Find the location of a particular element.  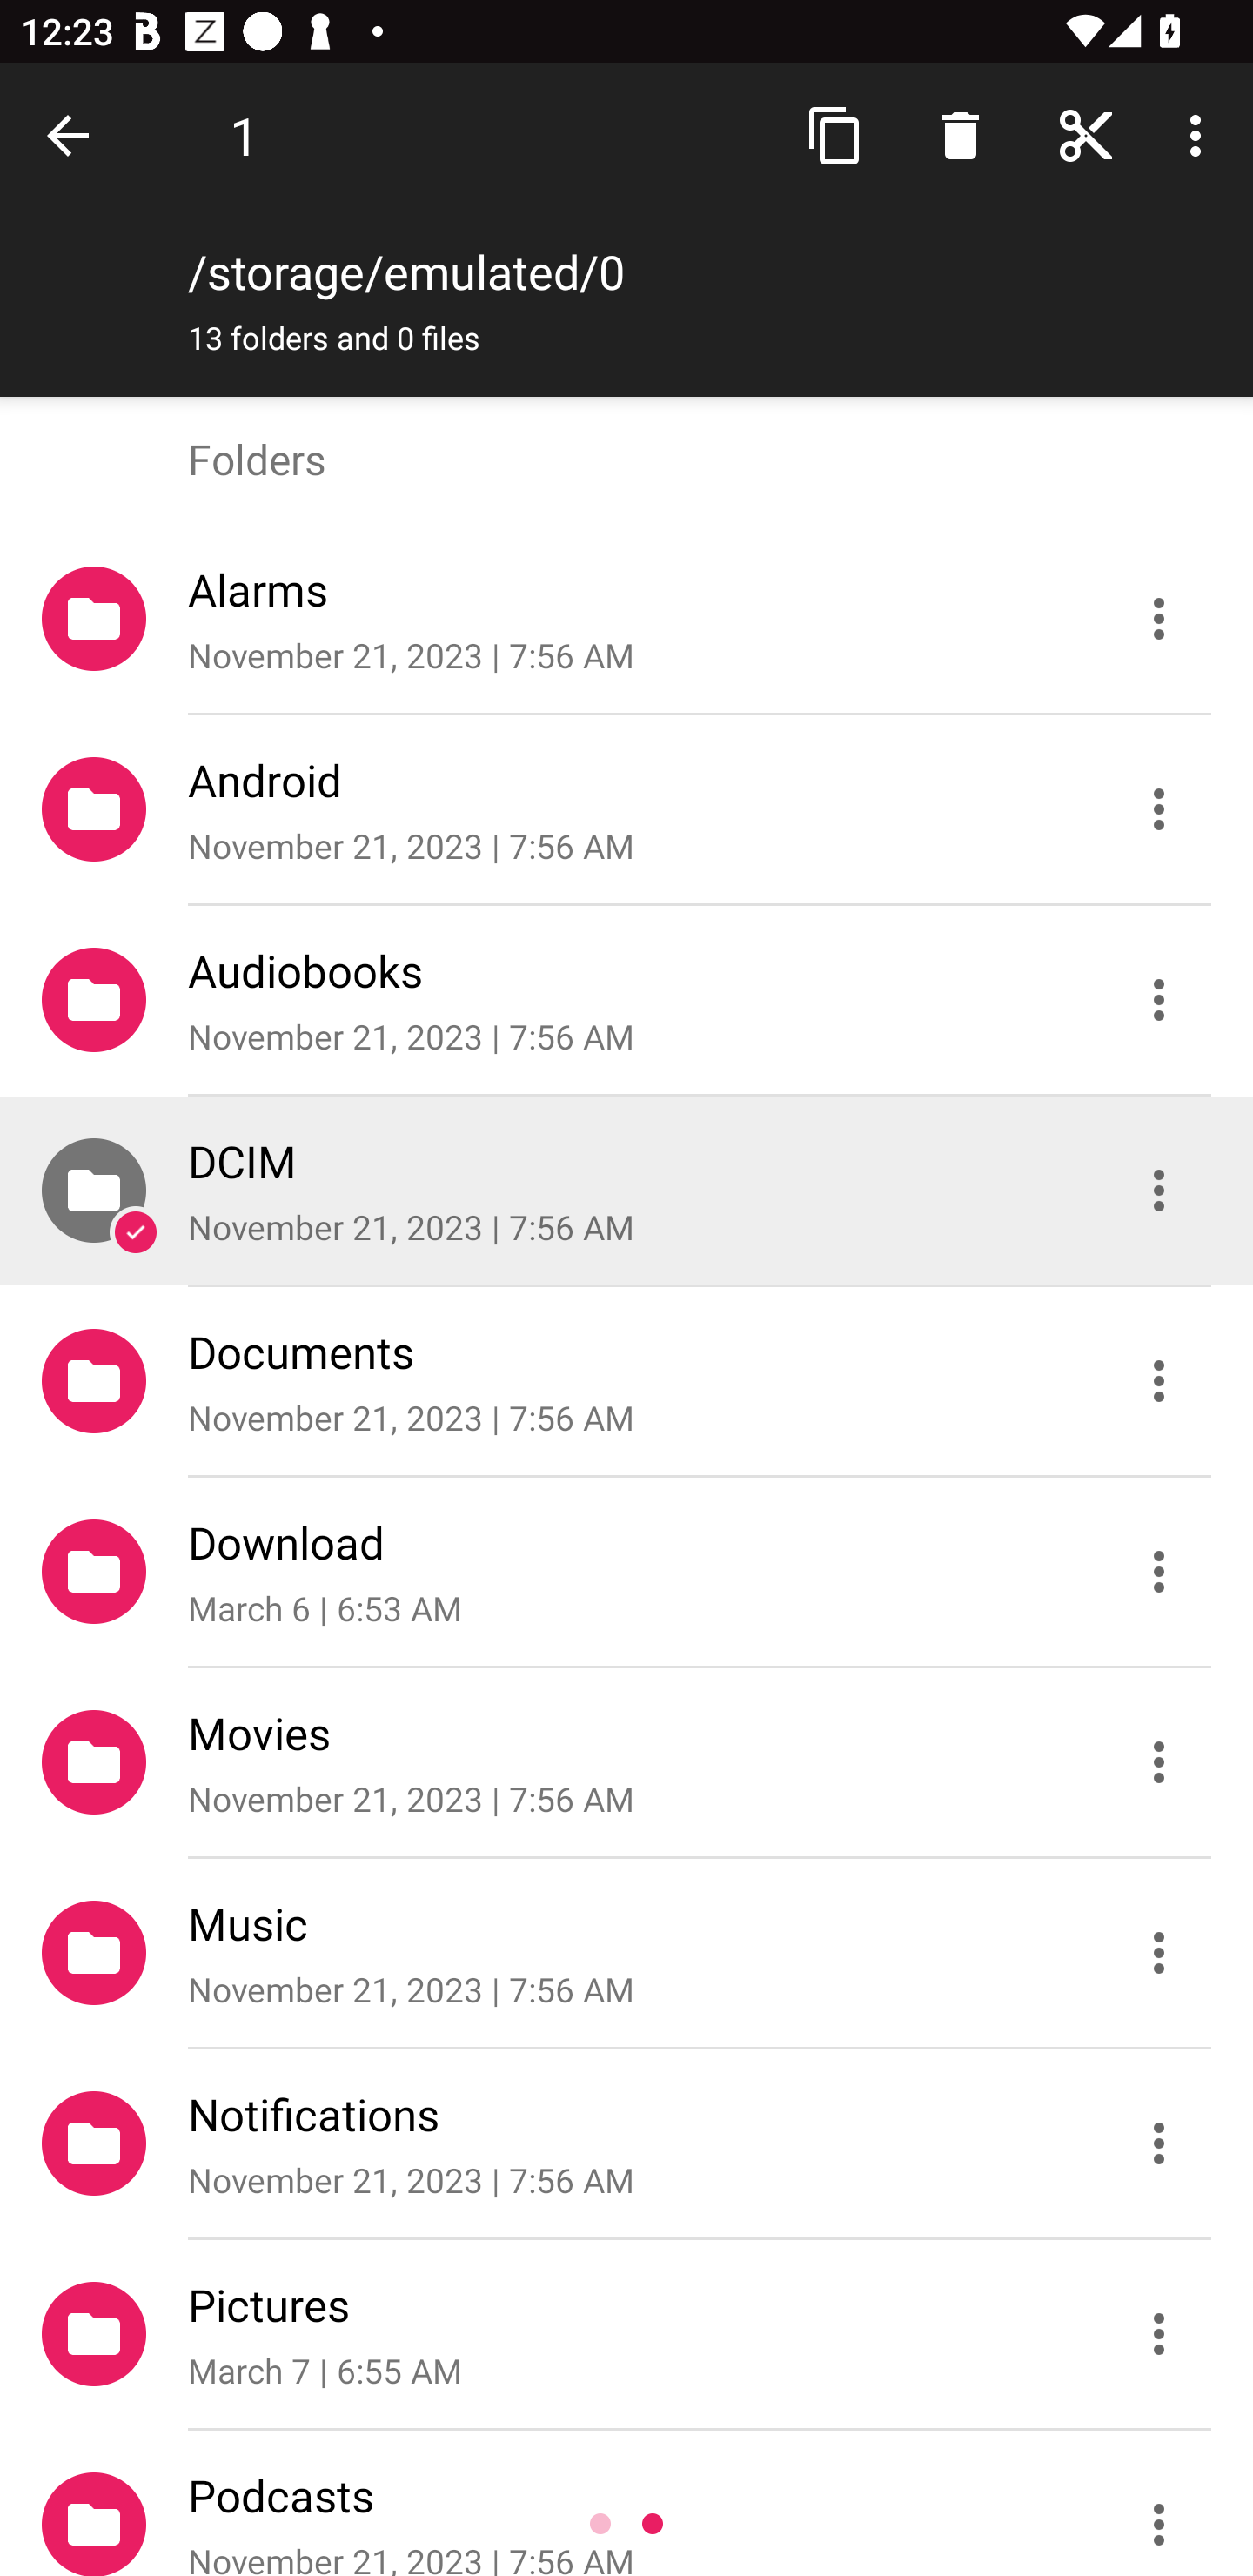

Copy is located at coordinates (835, 134).